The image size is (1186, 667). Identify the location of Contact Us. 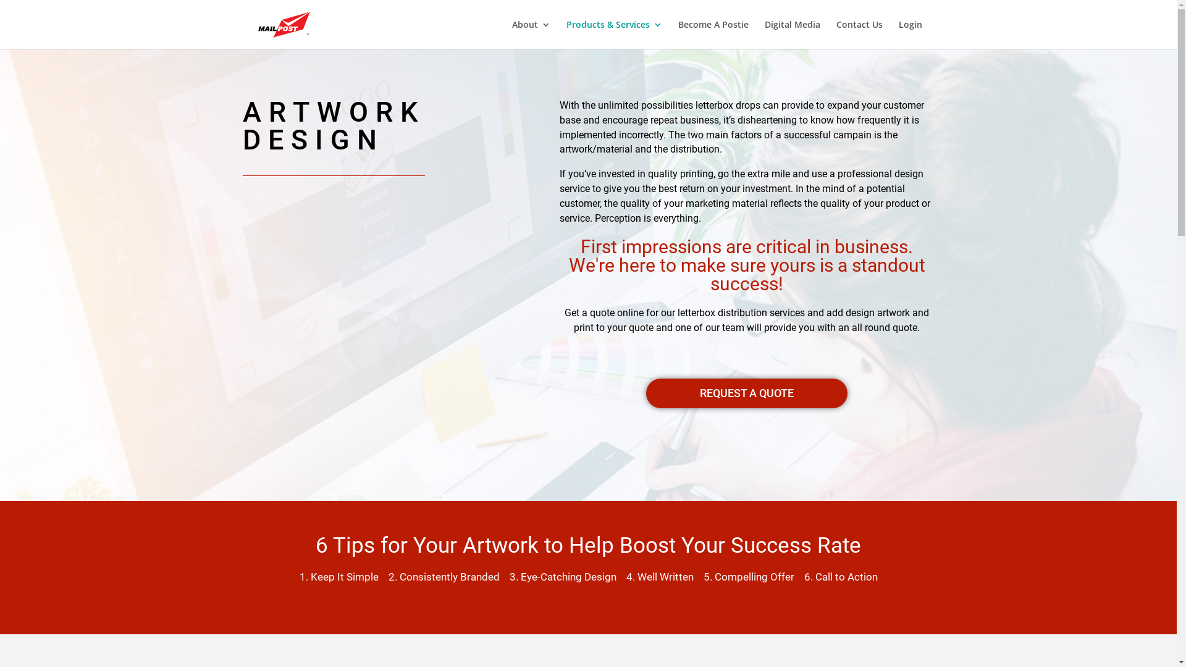
(860, 35).